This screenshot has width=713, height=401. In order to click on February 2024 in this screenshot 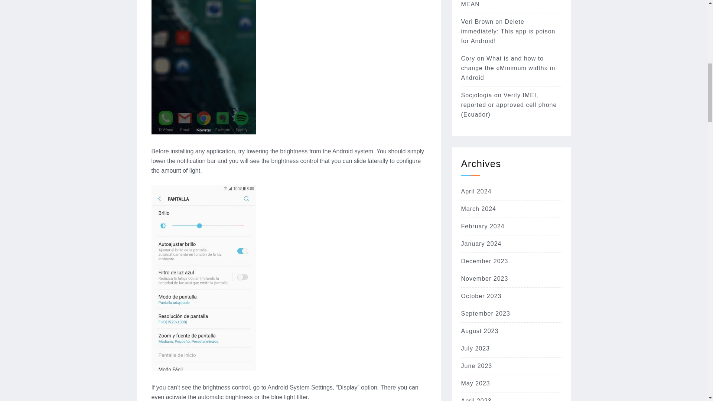, I will do `click(483, 226)`.